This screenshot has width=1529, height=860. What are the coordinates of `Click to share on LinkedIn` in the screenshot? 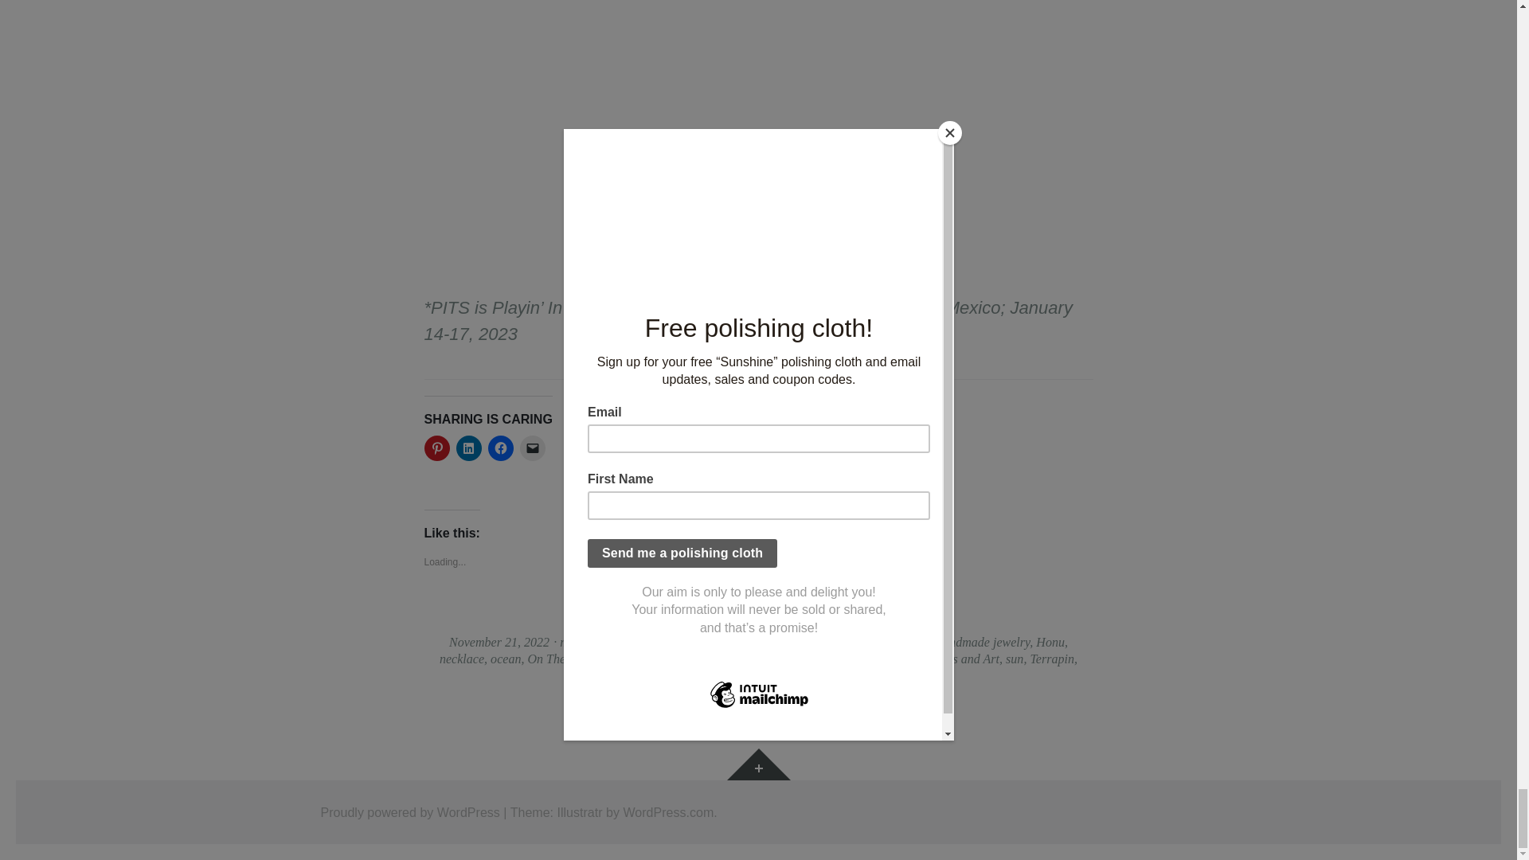 It's located at (468, 448).